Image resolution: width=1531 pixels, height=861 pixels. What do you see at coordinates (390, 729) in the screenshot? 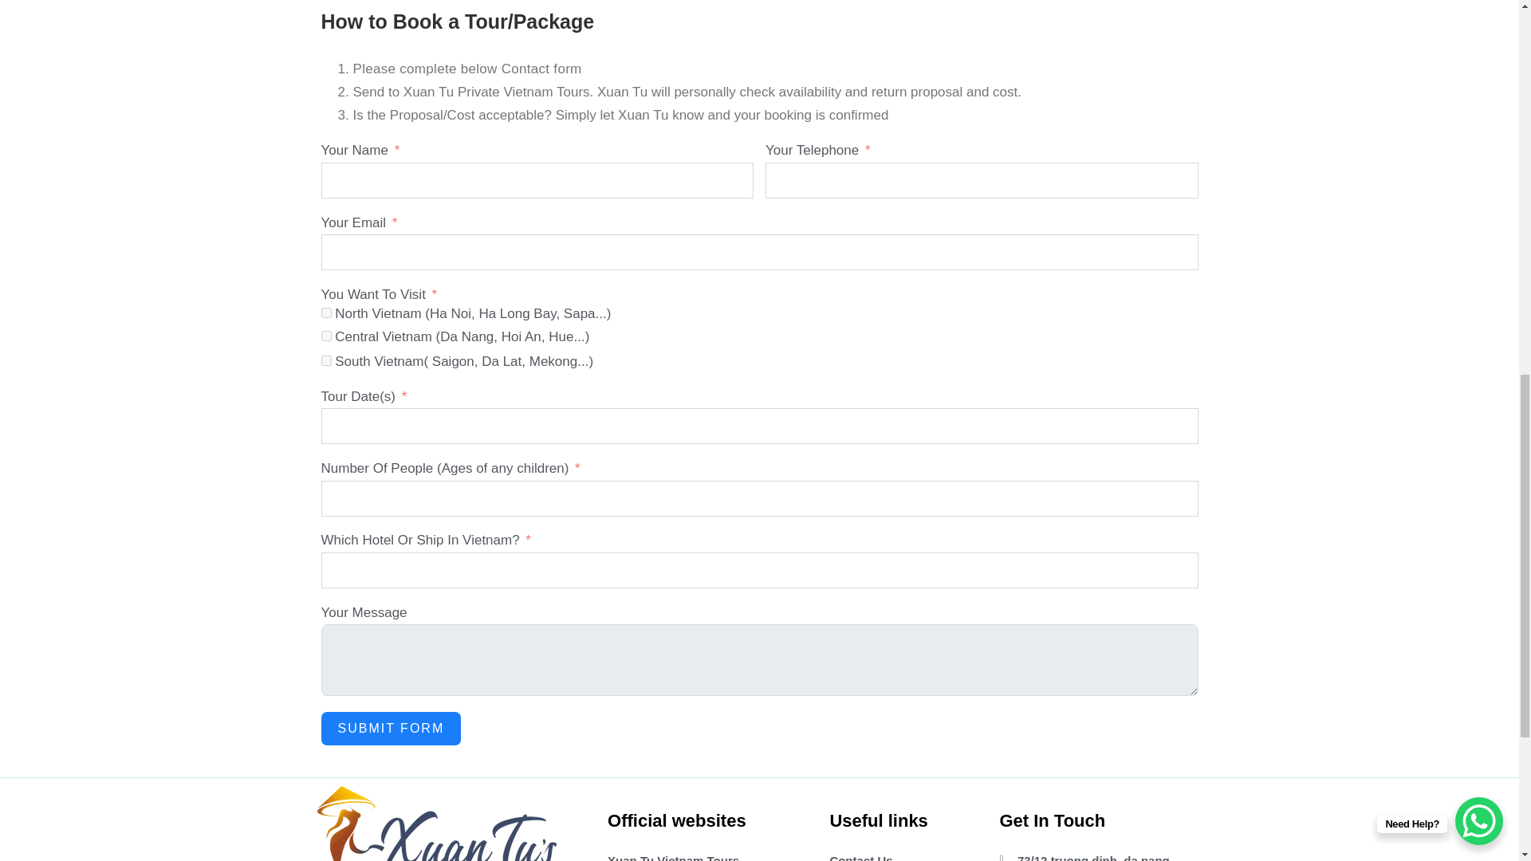
I see `SUBMIT FORM` at bounding box center [390, 729].